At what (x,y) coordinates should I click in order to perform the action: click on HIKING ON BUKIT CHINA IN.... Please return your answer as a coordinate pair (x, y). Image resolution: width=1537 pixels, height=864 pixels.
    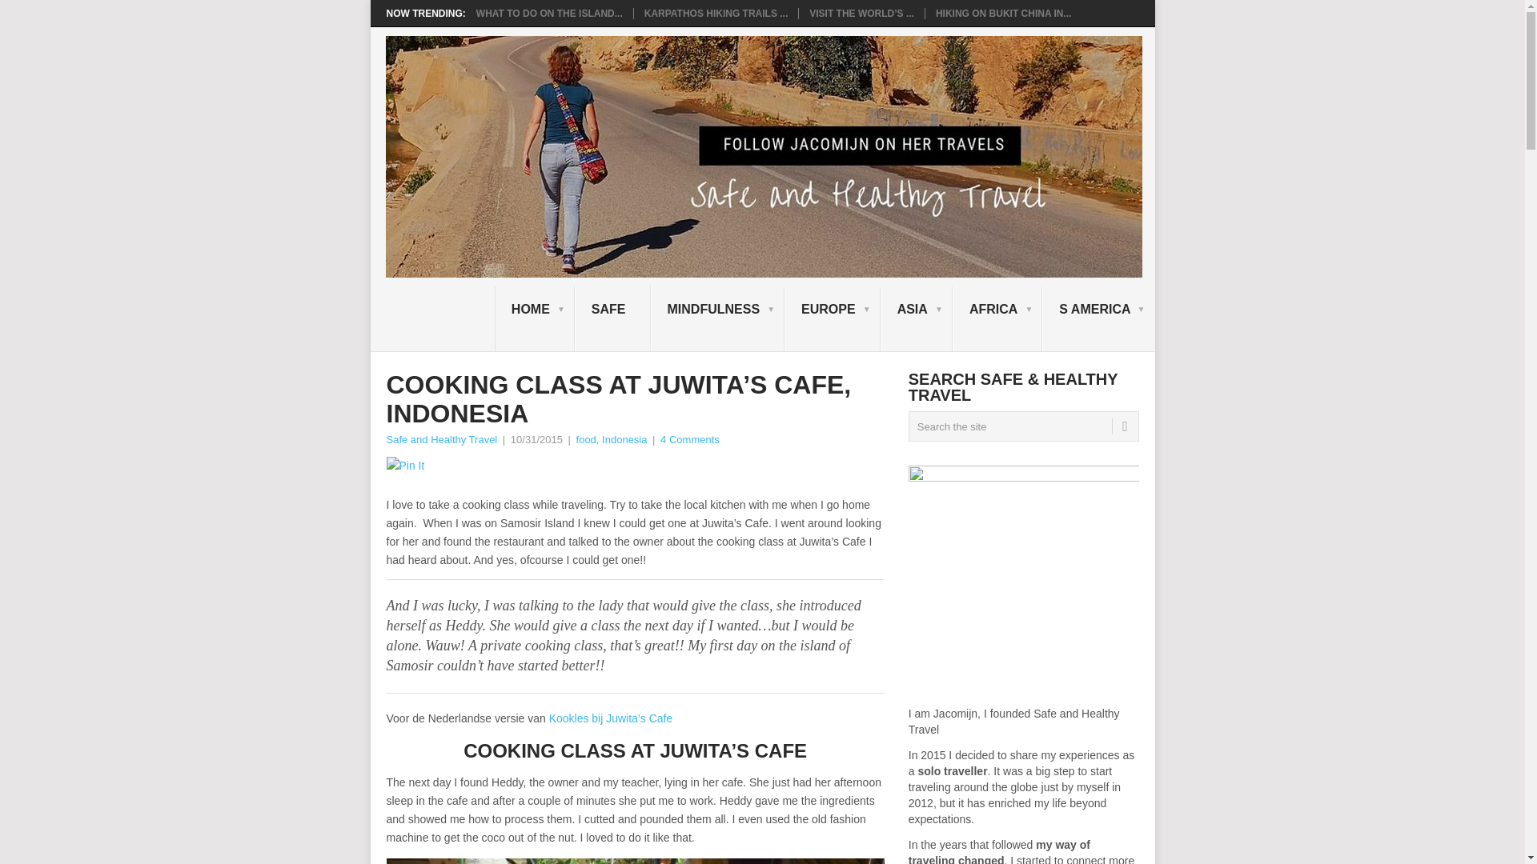
    Looking at the image, I should click on (1004, 13).